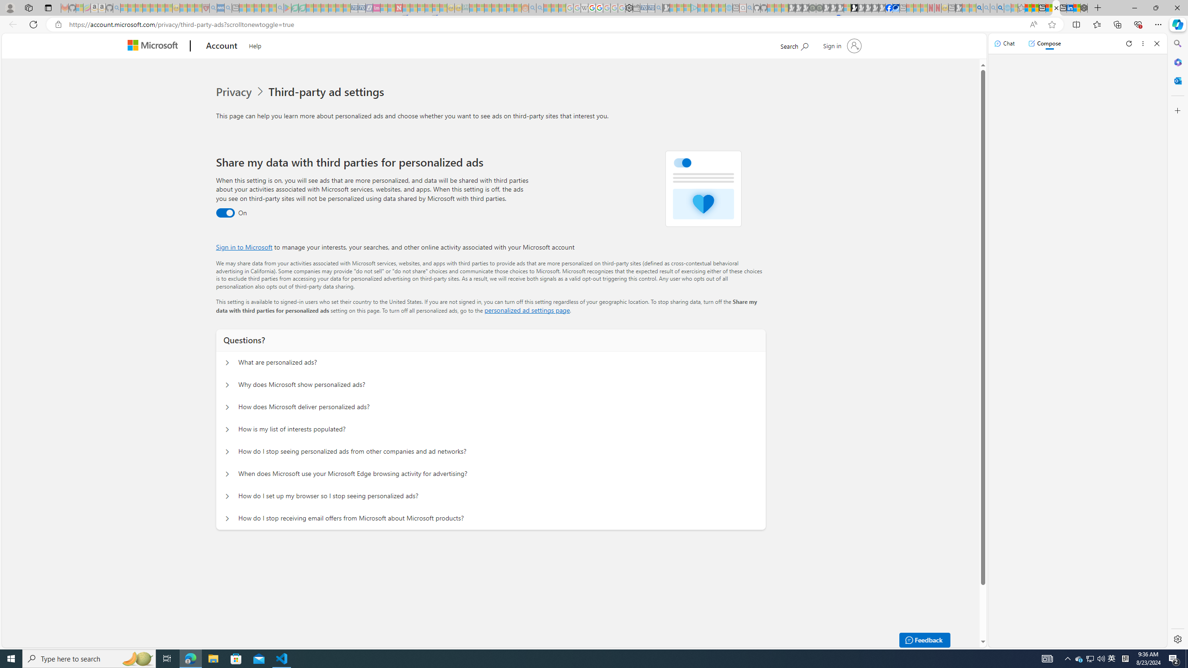  I want to click on Bing AI - Search, so click(979, 8).